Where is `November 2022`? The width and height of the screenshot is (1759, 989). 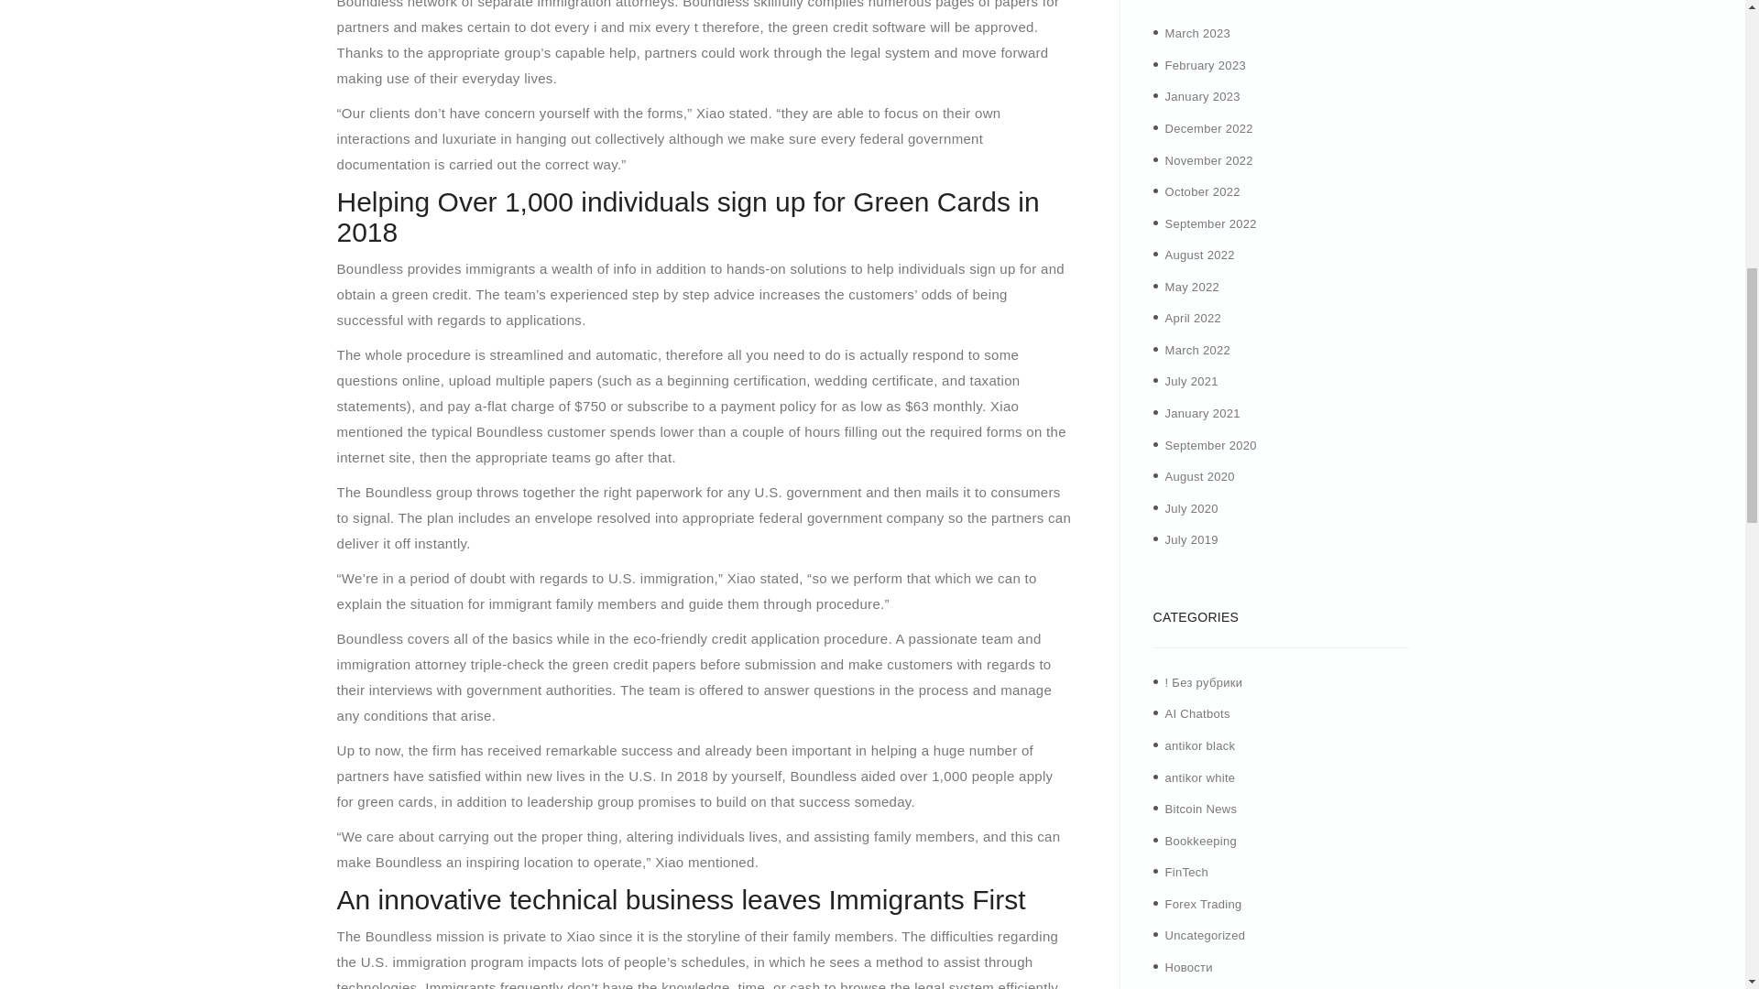
November 2022 is located at coordinates (1208, 160).